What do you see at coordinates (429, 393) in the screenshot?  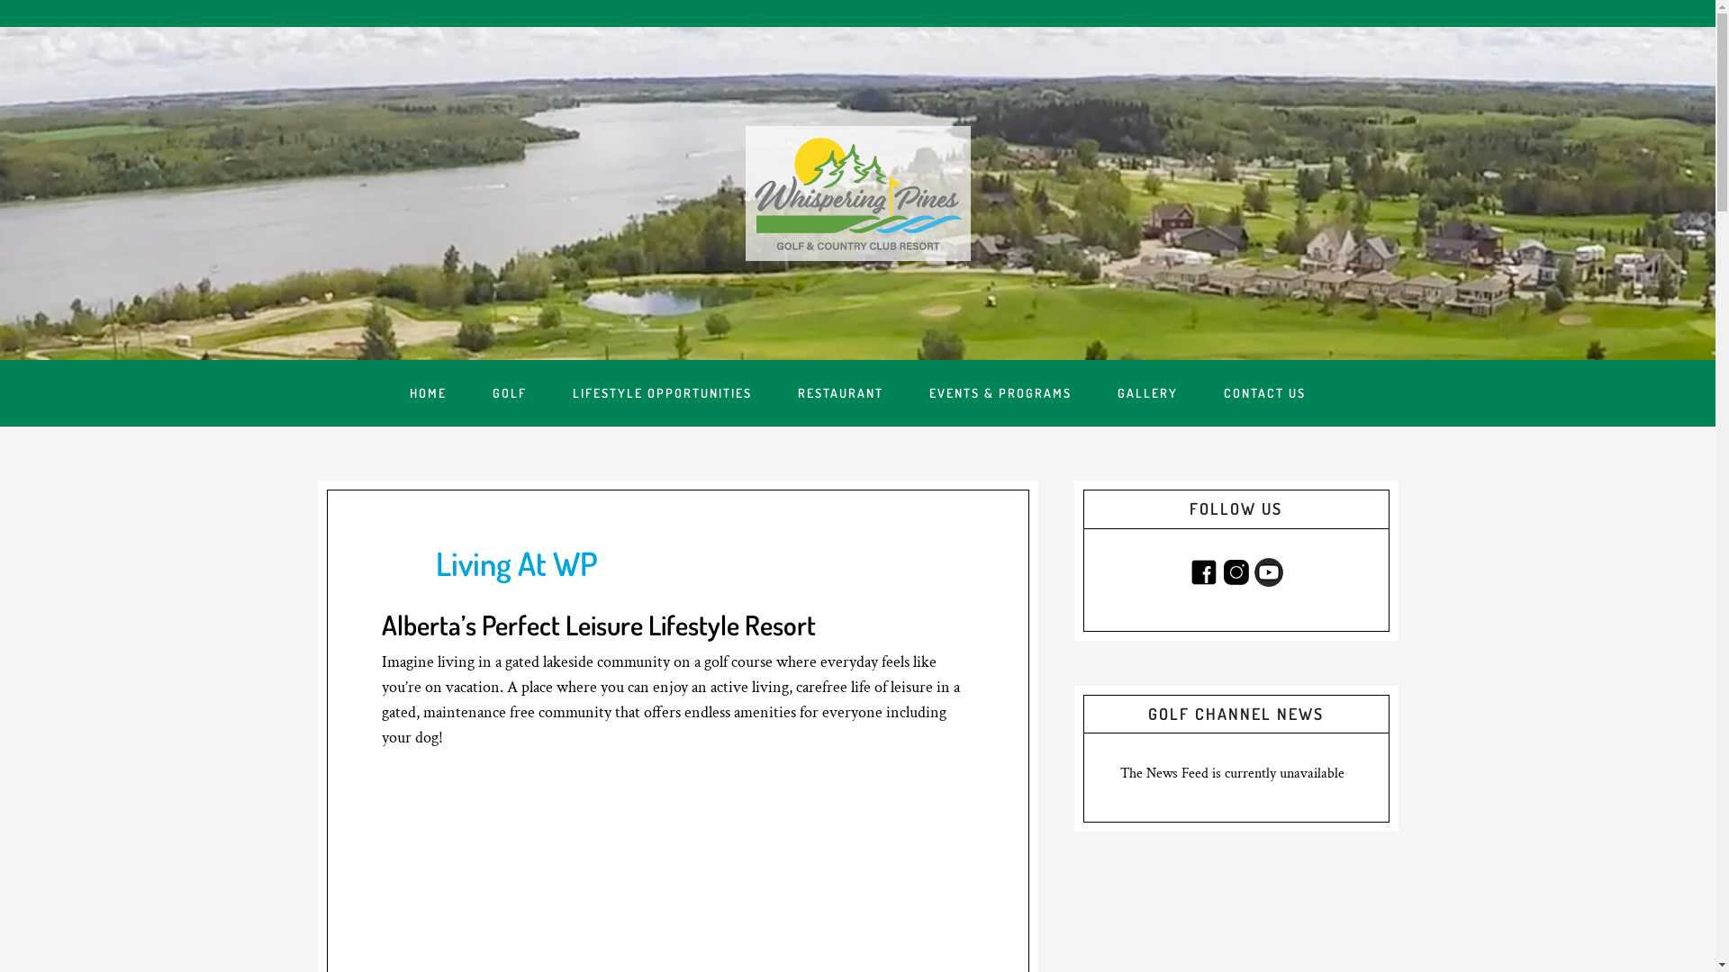 I see `HOME` at bounding box center [429, 393].